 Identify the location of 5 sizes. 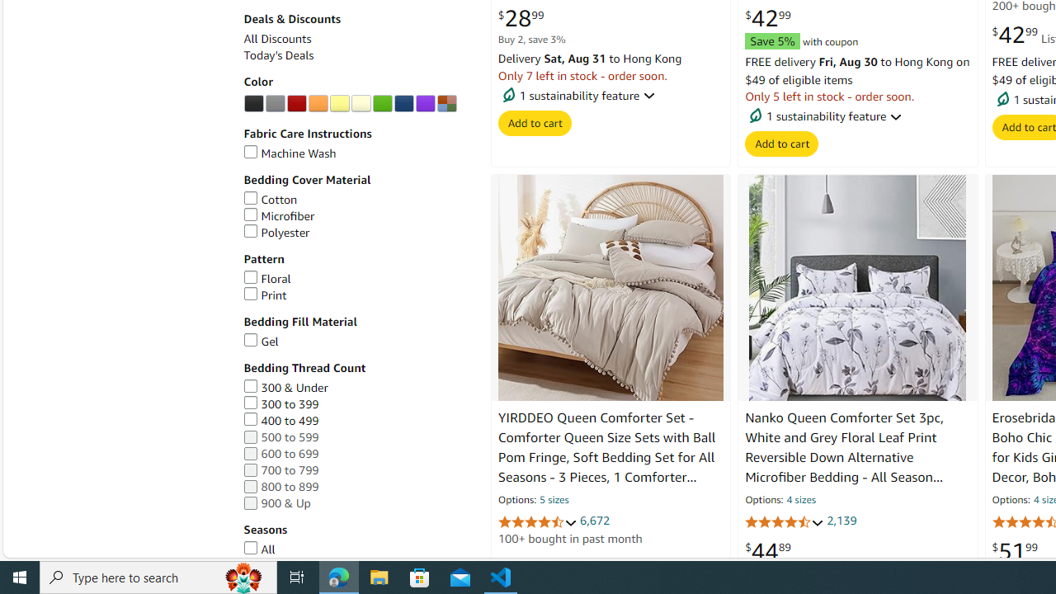
(554, 500).